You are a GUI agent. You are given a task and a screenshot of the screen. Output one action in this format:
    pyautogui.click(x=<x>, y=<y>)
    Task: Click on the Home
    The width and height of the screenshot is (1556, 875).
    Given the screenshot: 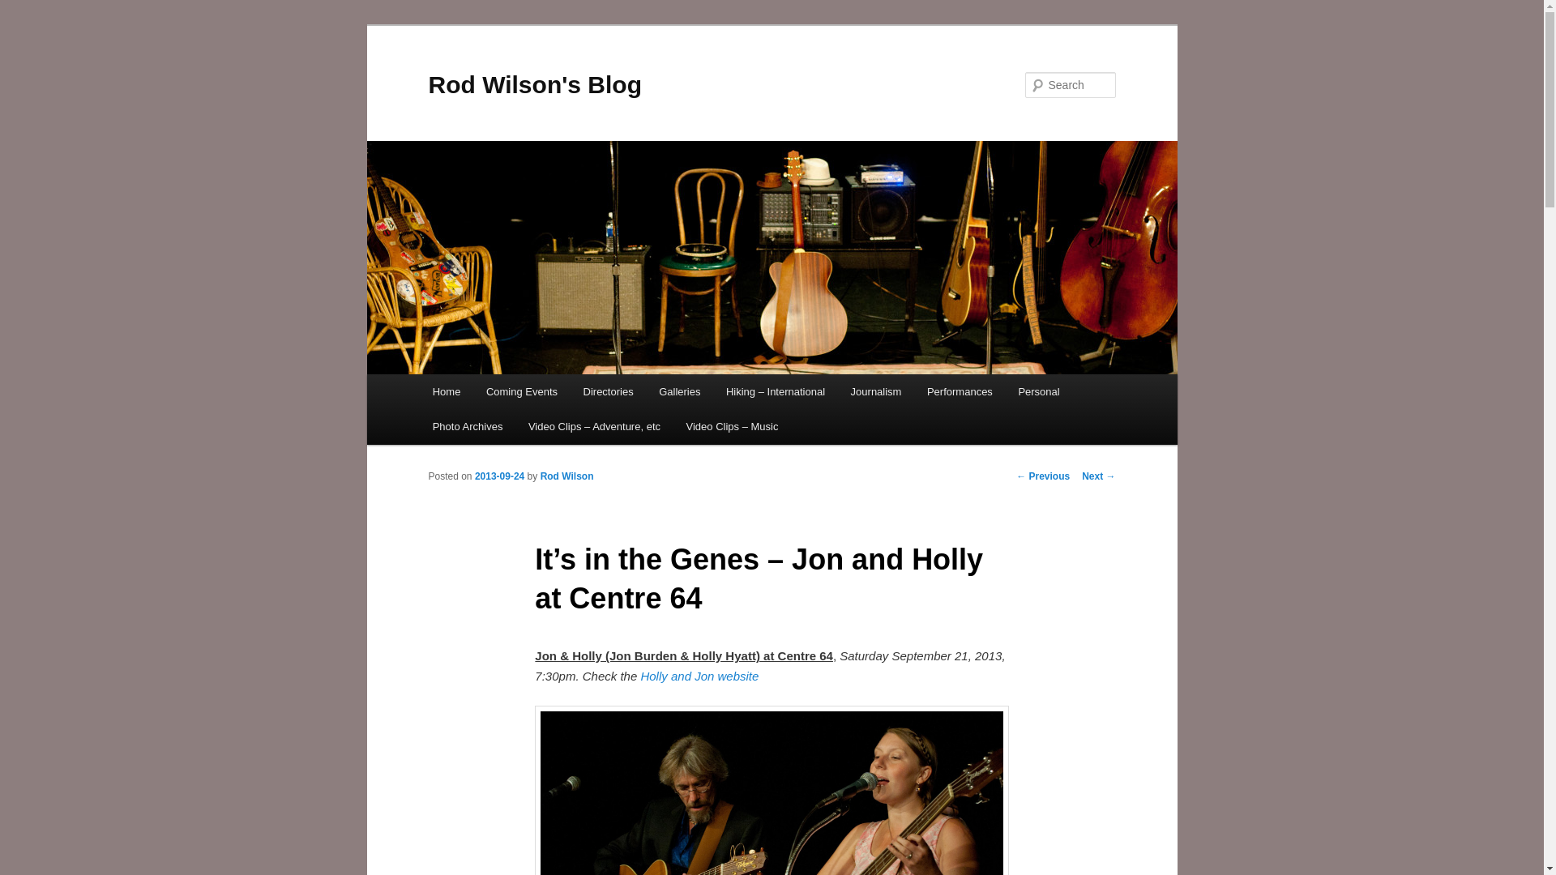 What is the action you would take?
    pyautogui.click(x=446, y=392)
    